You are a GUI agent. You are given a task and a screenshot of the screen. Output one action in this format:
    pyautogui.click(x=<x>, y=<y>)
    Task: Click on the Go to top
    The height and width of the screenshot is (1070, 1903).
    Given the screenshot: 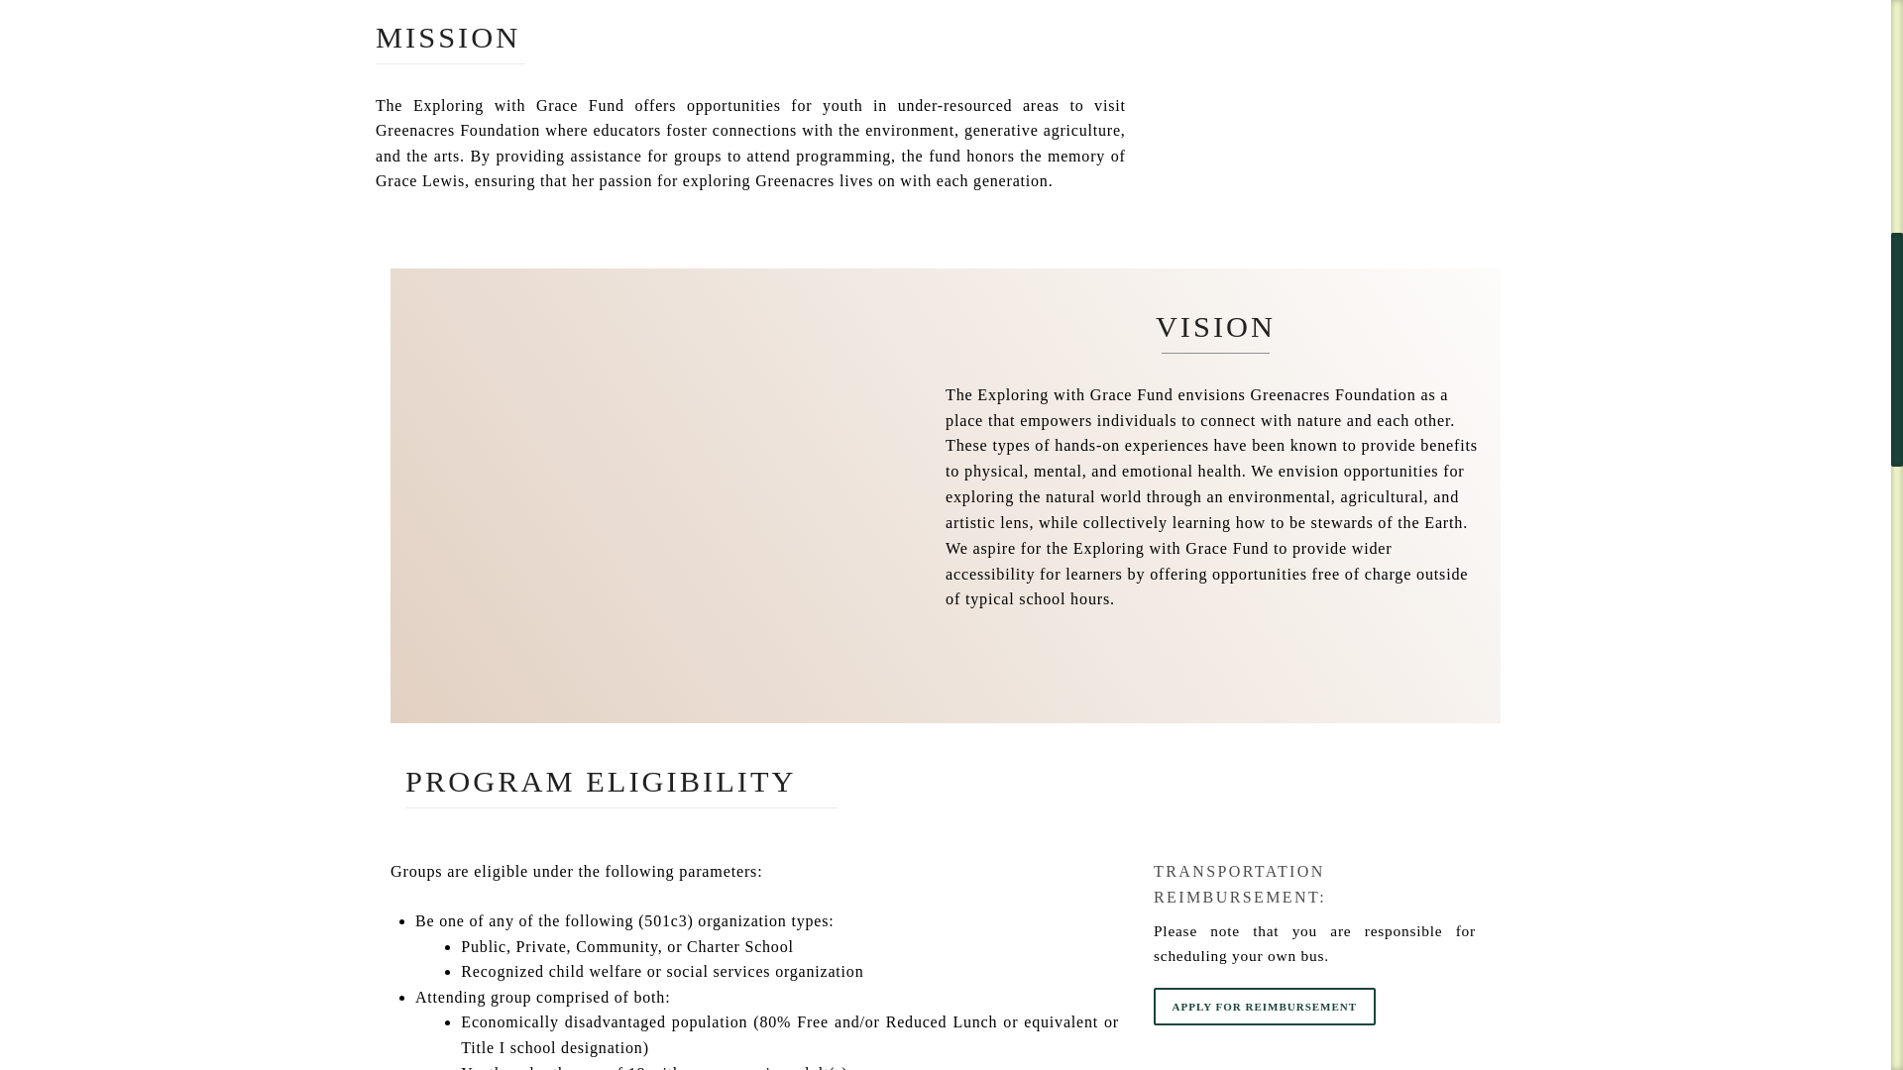 What is the action you would take?
    pyautogui.click(x=1841, y=29)
    